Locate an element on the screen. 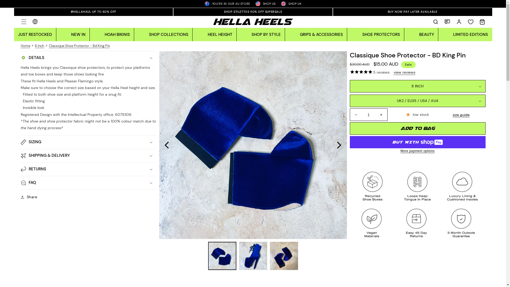 Image resolution: width=510 pixels, height=287 pixels. More payment options is located at coordinates (418, 151).